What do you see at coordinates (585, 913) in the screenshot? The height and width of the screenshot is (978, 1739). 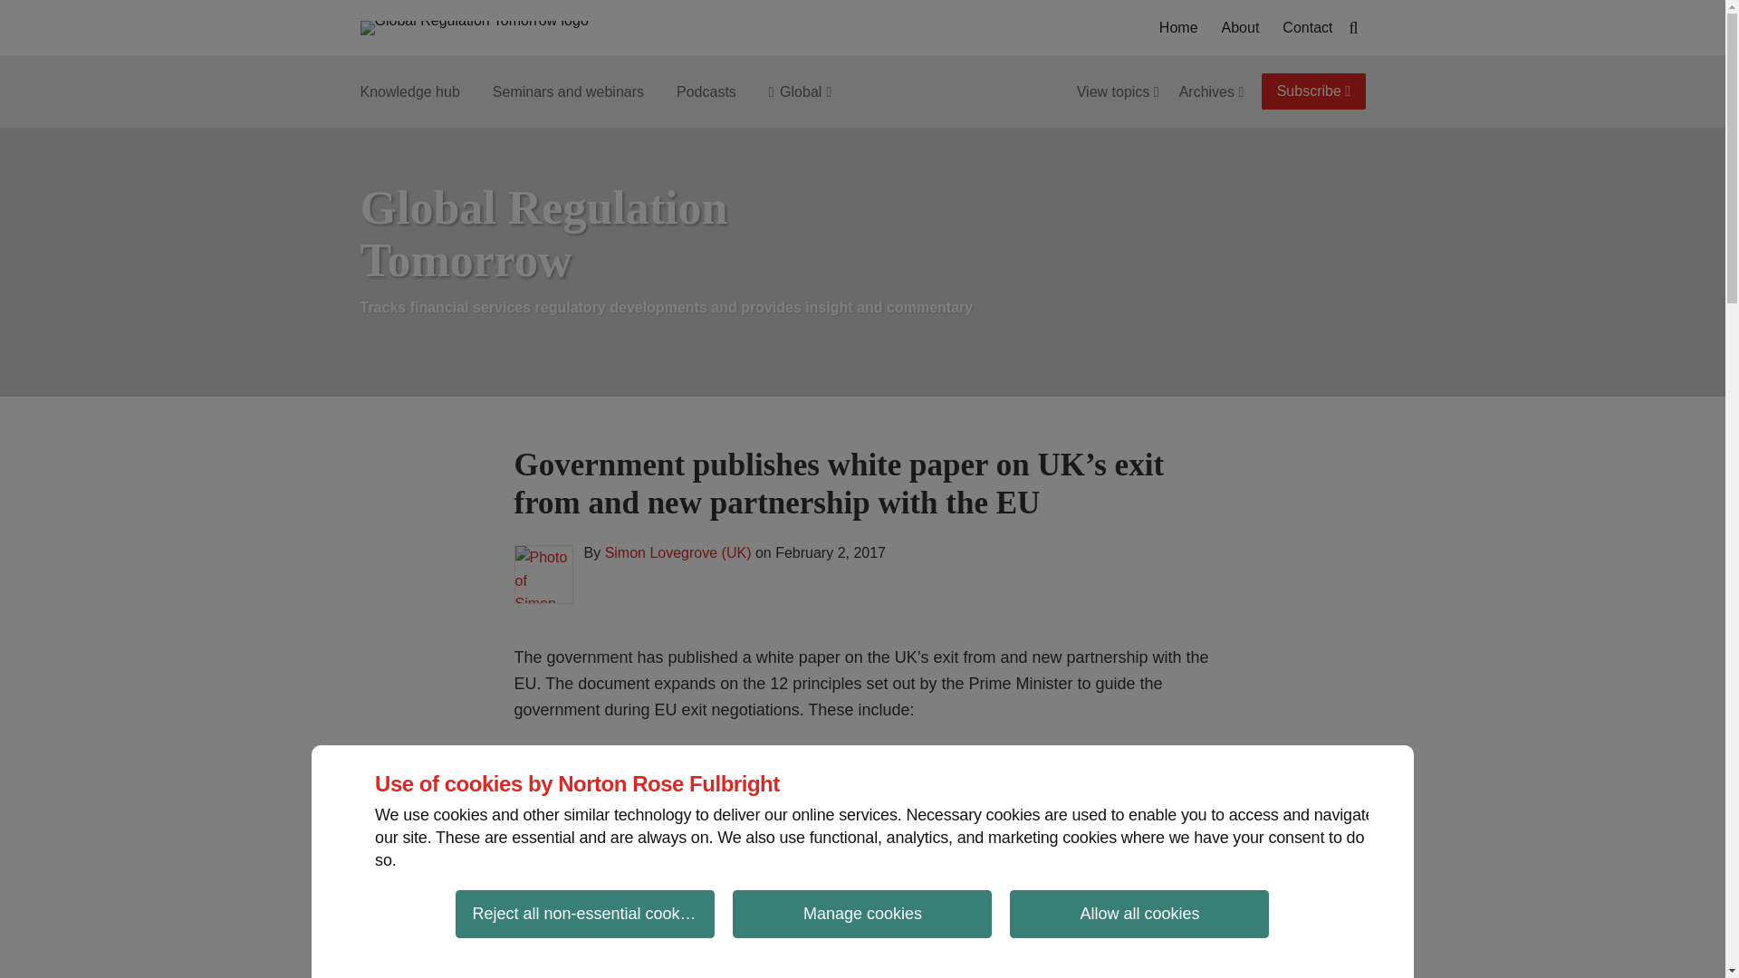 I see `Reject all non-essential cookies` at bounding box center [585, 913].